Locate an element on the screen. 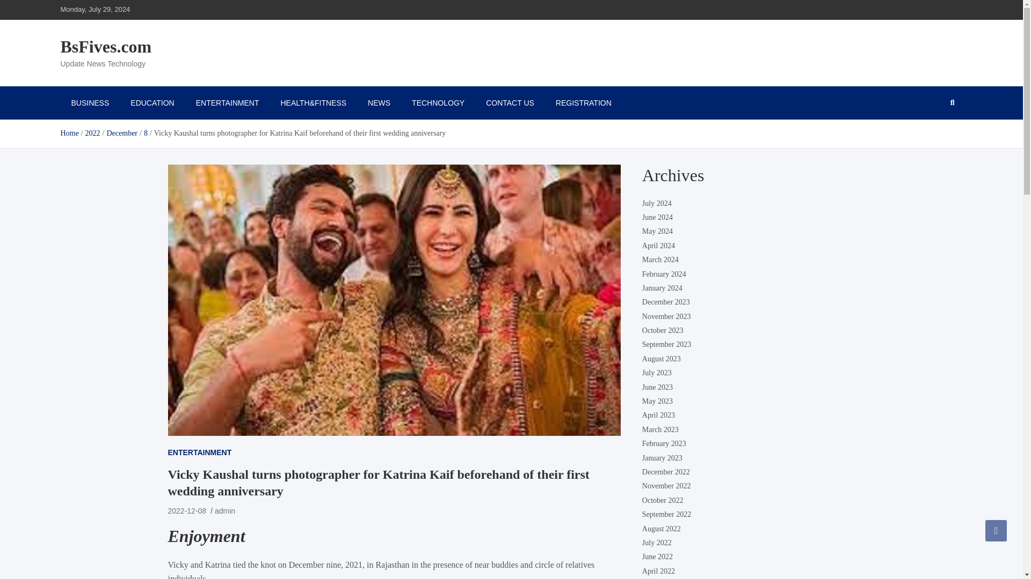 The image size is (1031, 579). TECHNOLOGY is located at coordinates (438, 102).